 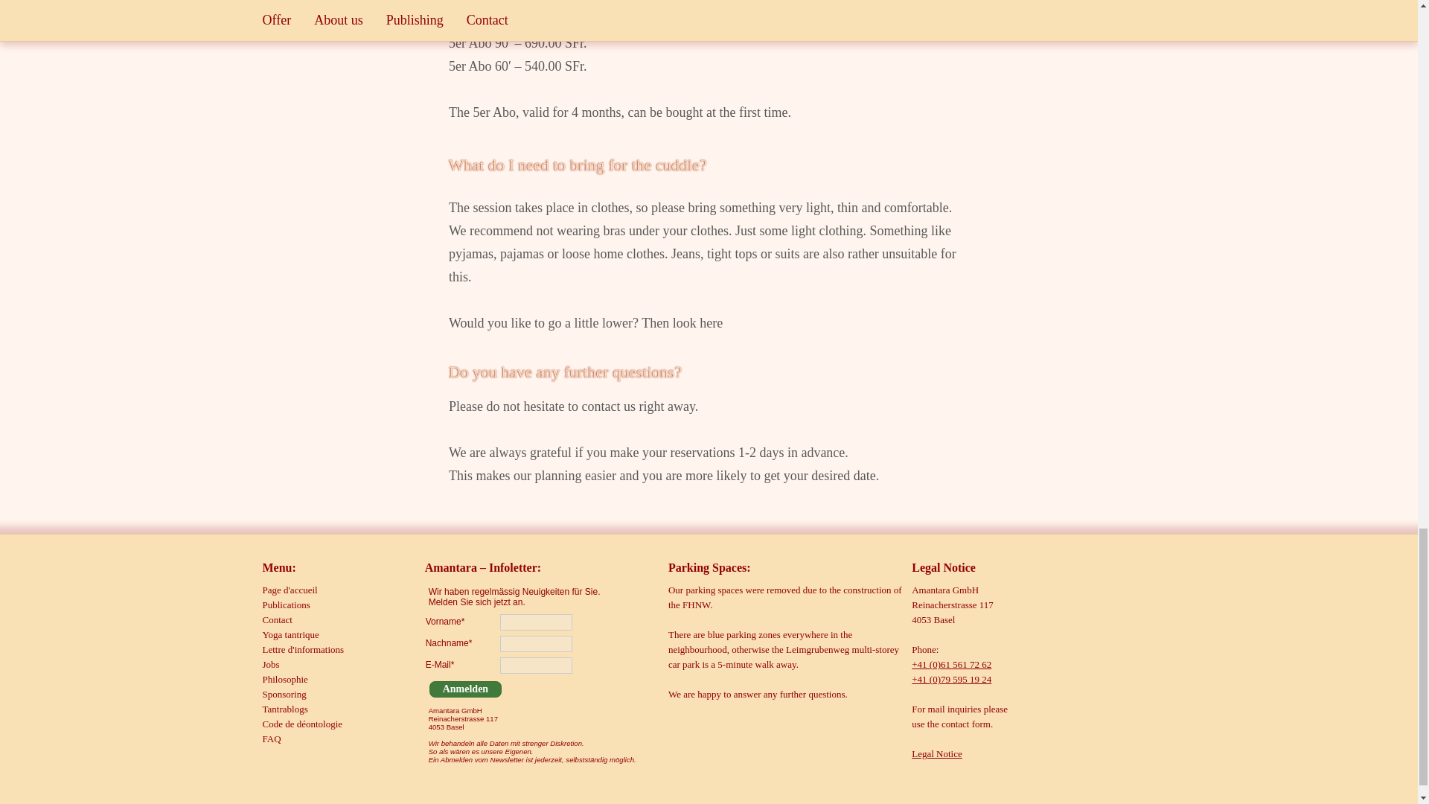 I want to click on FAQ, so click(x=271, y=738).